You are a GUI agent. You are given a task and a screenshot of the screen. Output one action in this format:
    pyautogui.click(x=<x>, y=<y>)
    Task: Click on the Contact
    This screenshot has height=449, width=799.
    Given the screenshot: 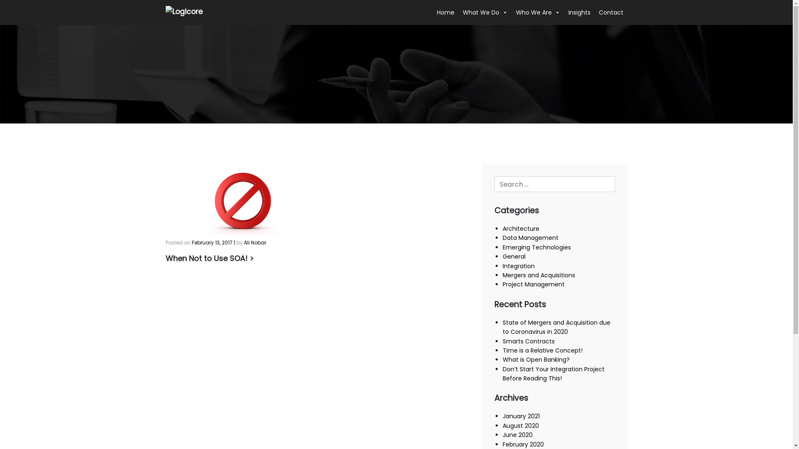 What is the action you would take?
    pyautogui.click(x=611, y=12)
    